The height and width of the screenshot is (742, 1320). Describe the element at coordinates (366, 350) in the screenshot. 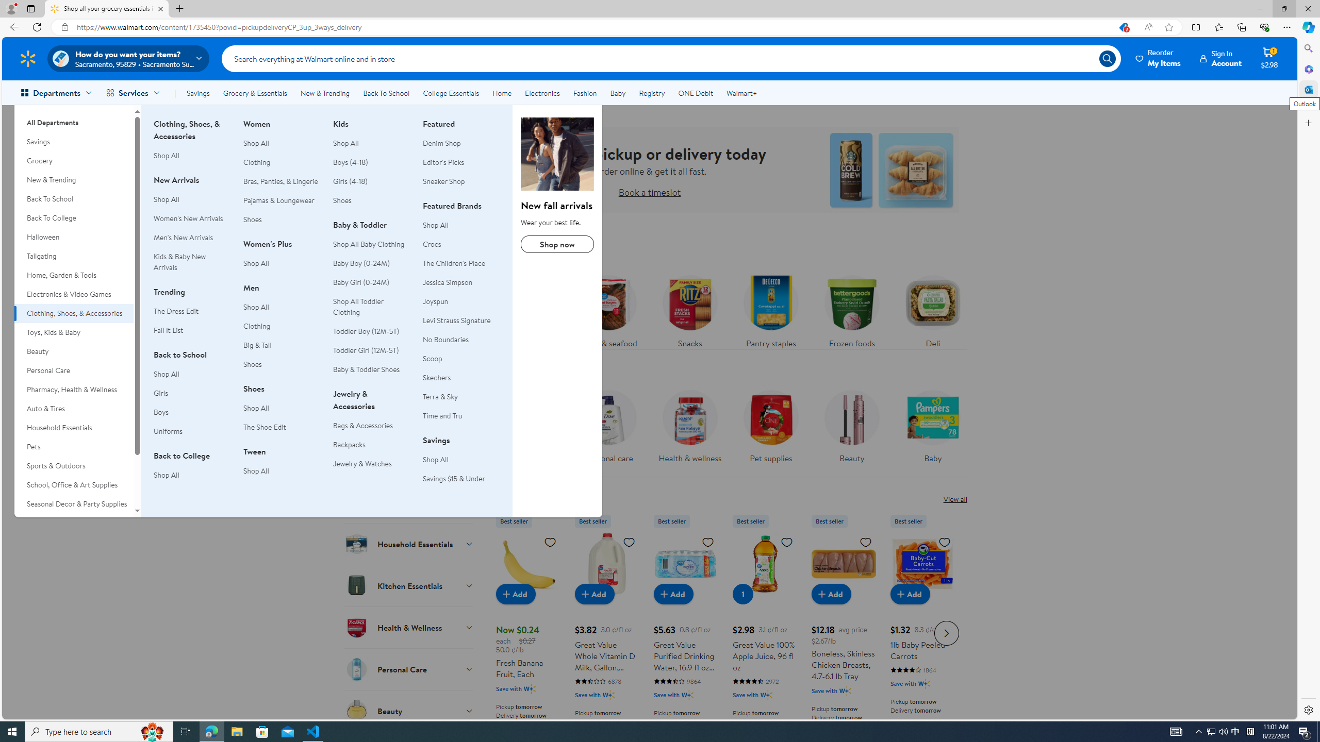

I see `Toddler Girl (12M-5T)` at that location.